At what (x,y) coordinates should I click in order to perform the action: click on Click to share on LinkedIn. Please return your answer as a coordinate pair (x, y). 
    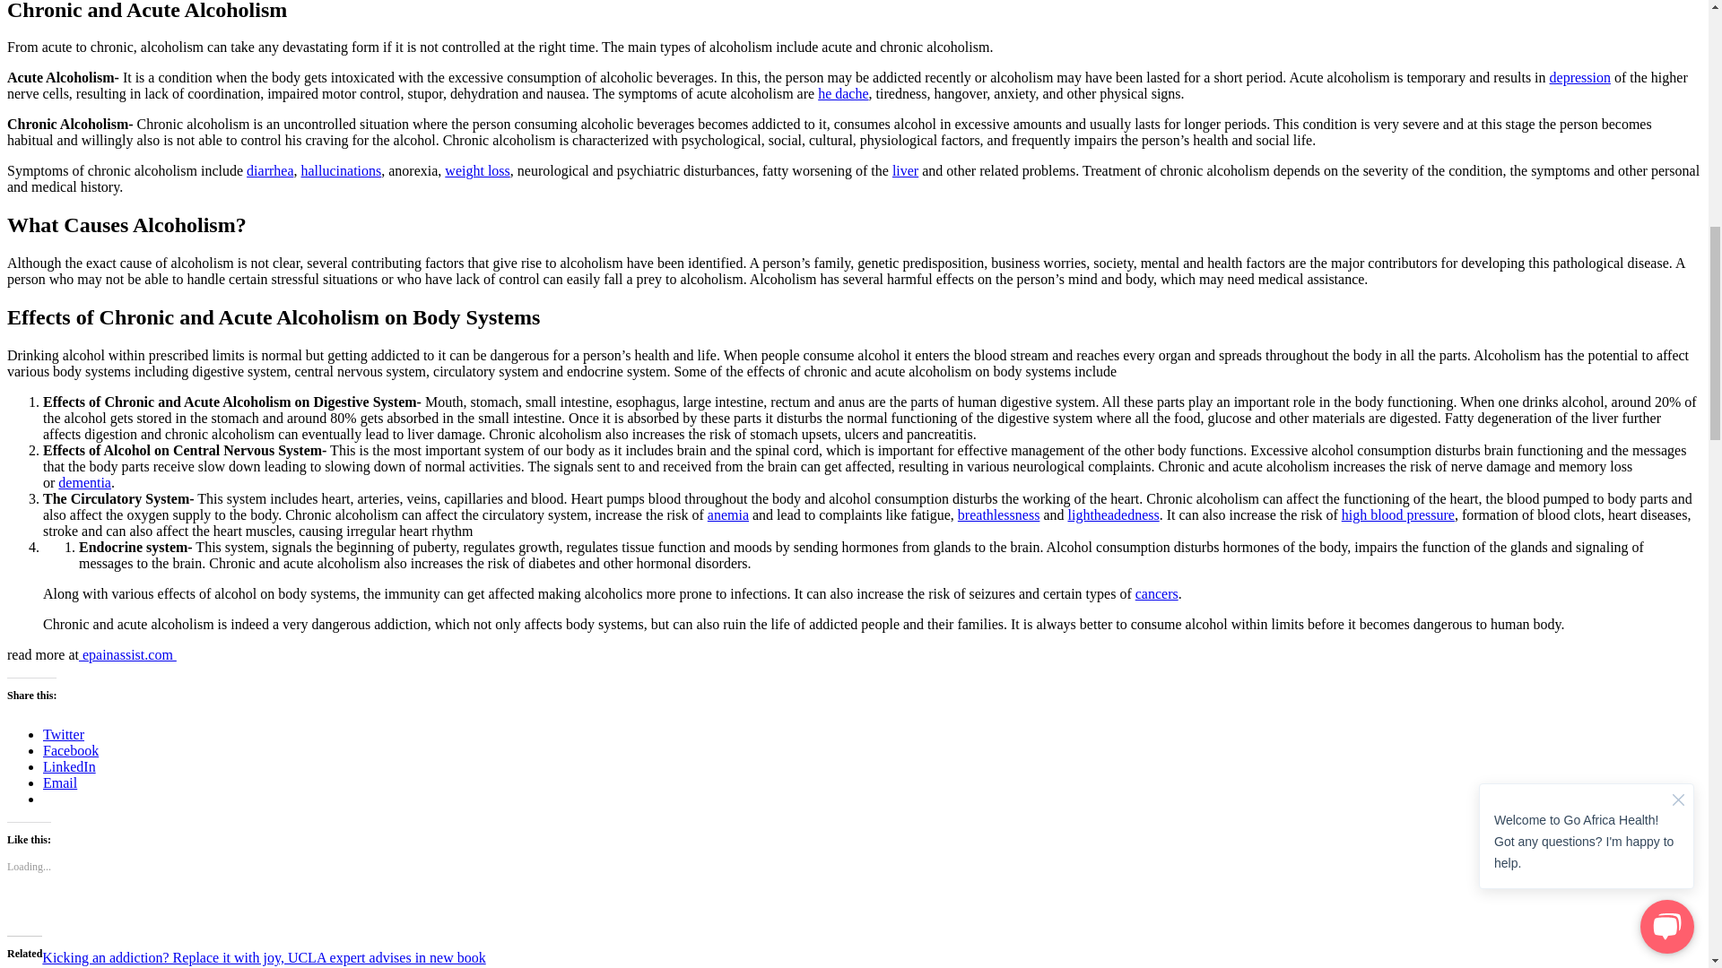
    Looking at the image, I should click on (70, 766).